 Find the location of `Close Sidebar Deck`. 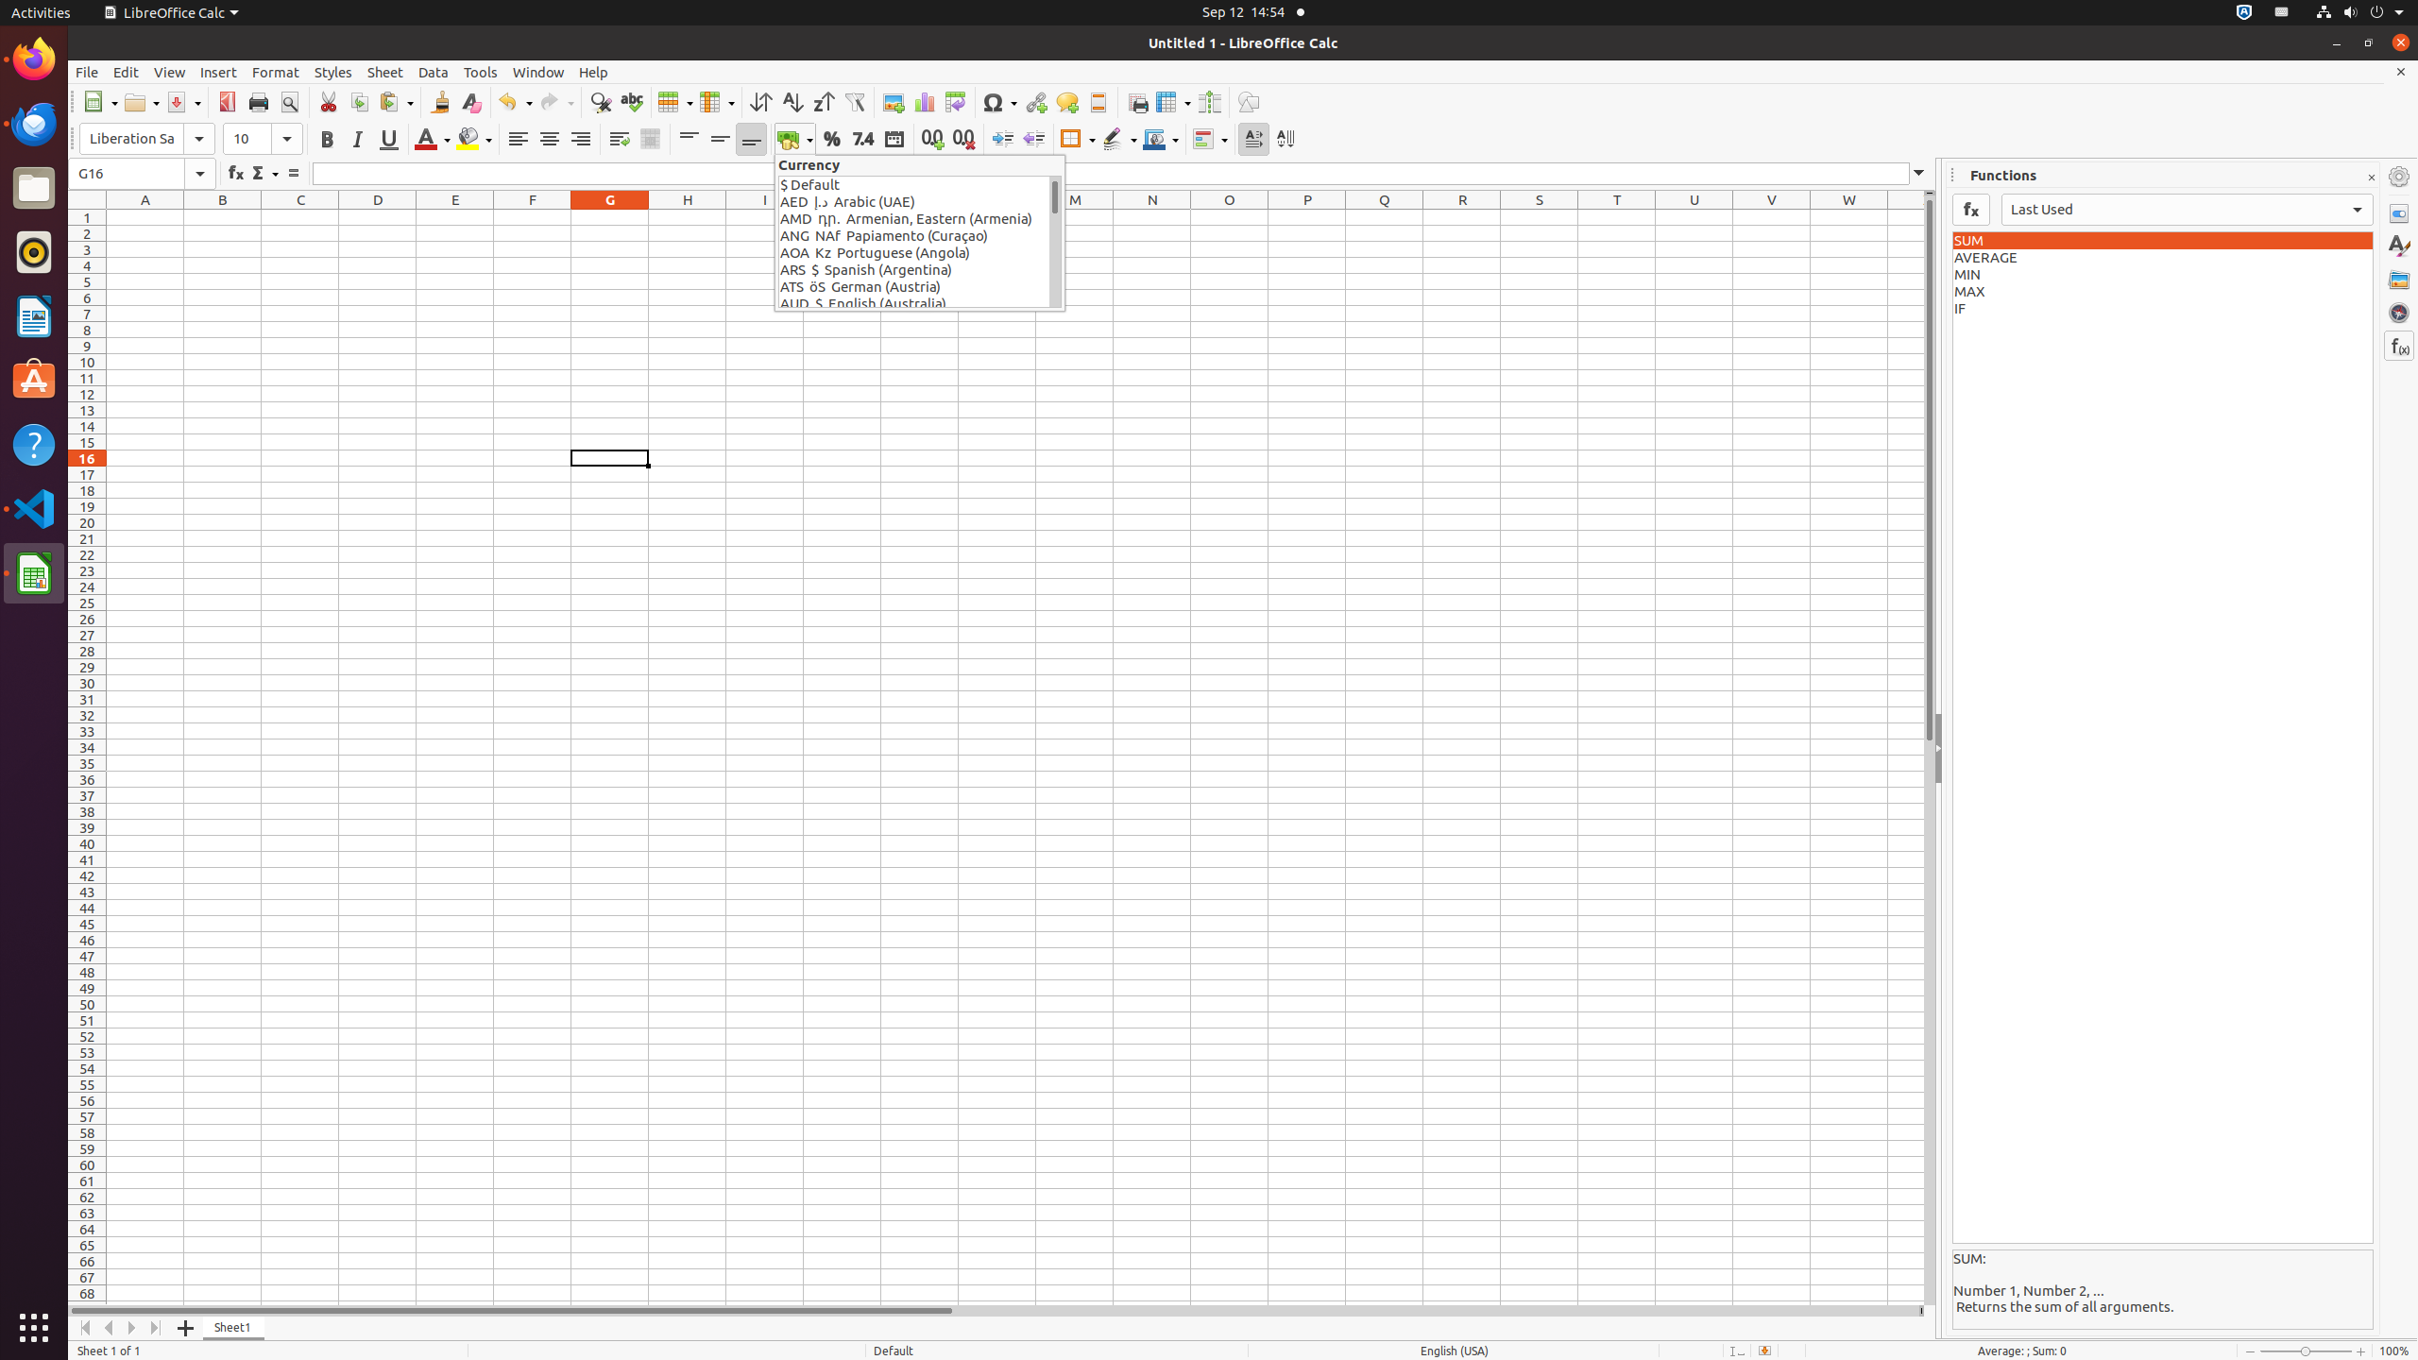

Close Sidebar Deck is located at coordinates (2371, 178).